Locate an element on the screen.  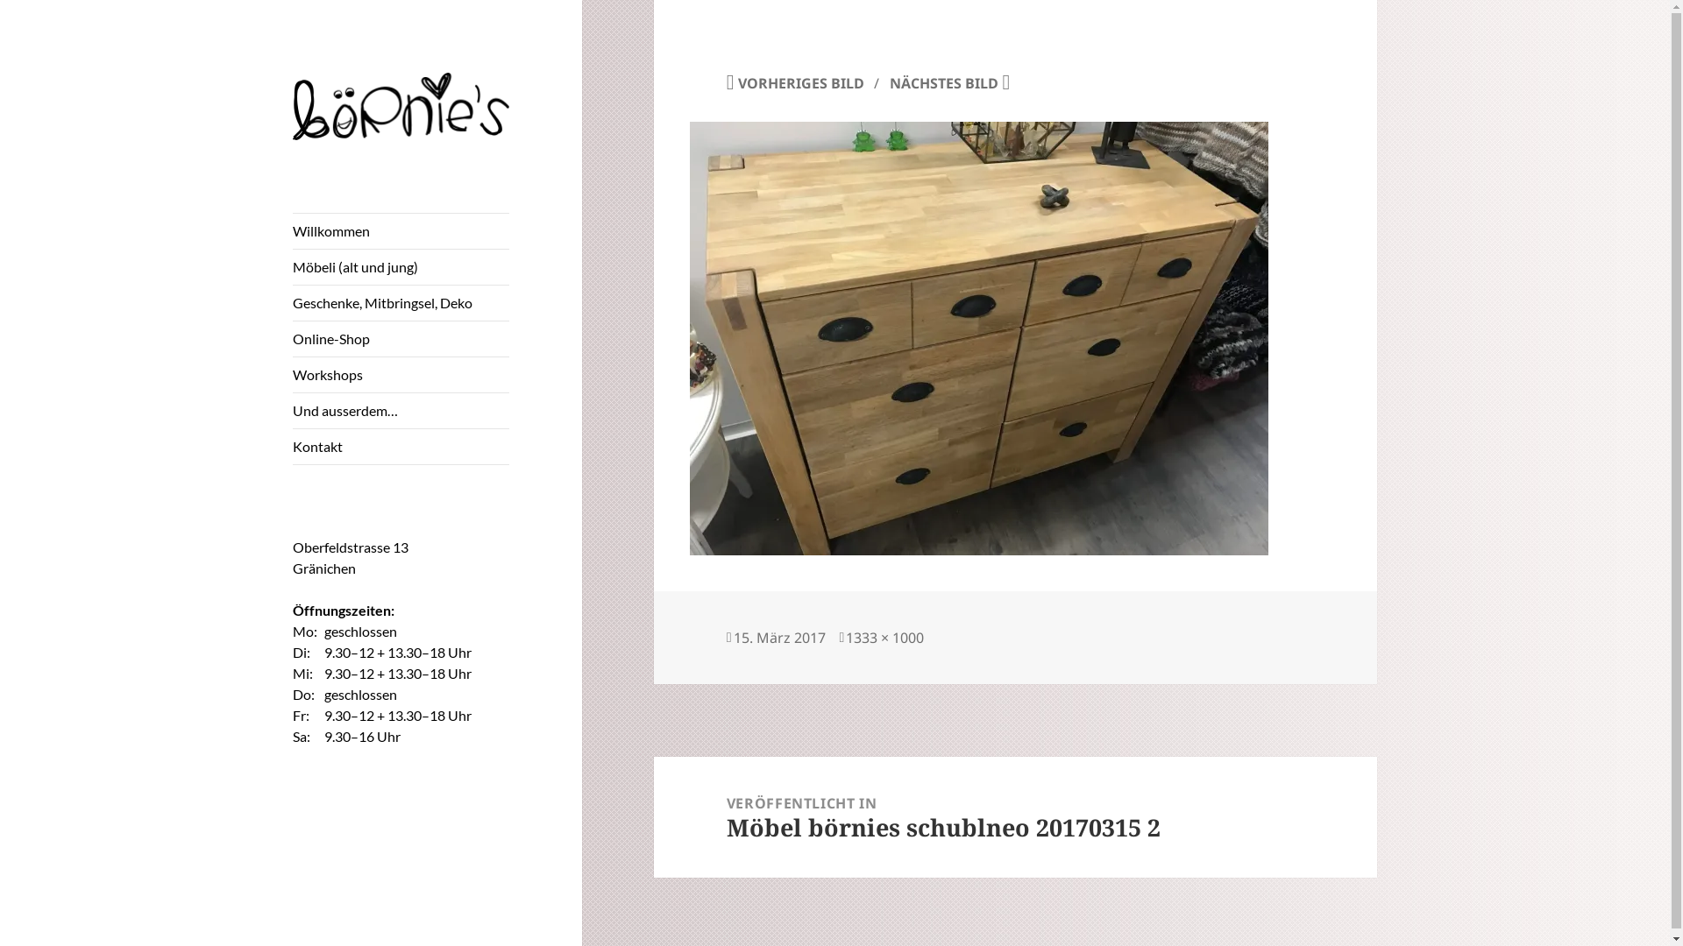
Workshops is located at coordinates (401, 375).